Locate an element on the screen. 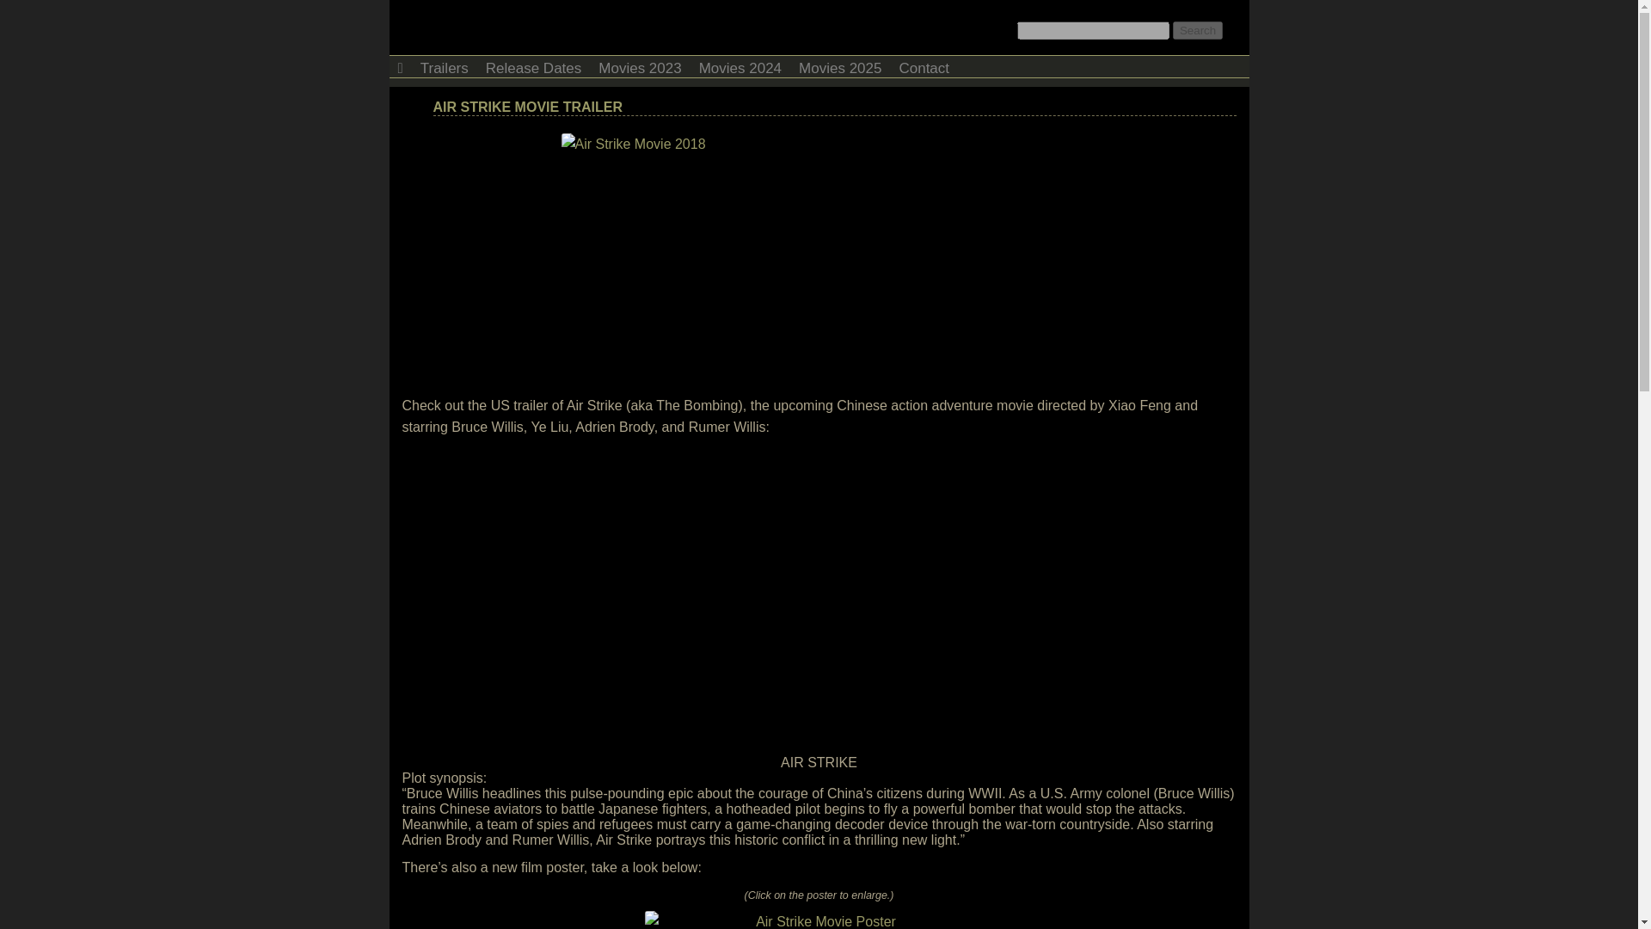  Movies 2025 is located at coordinates (839, 65).